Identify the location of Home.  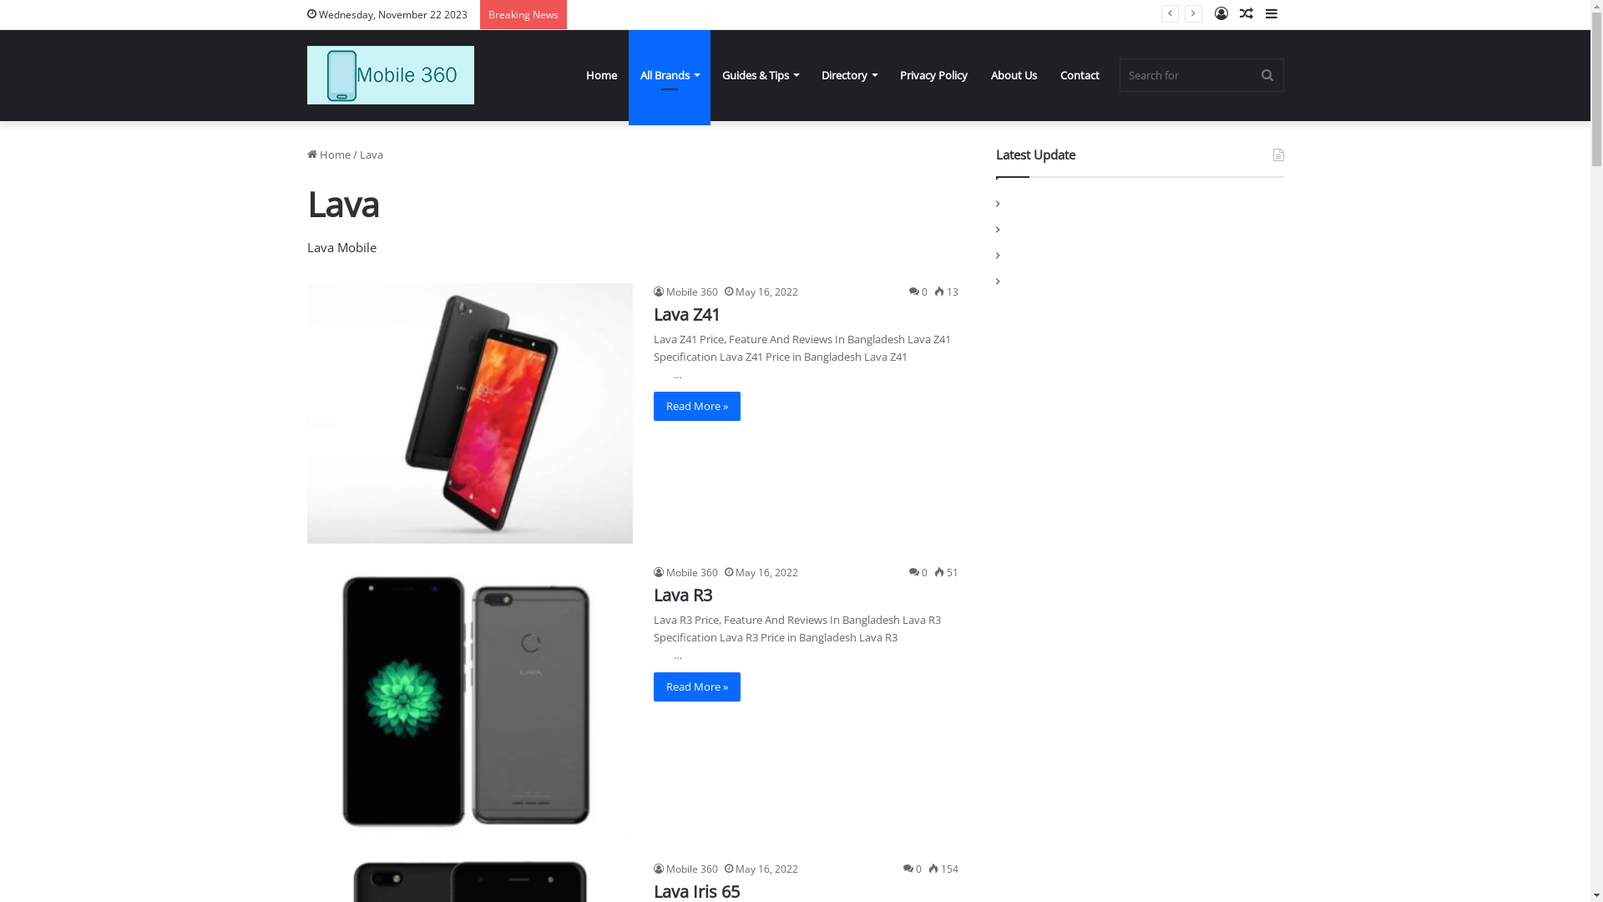
(601, 75).